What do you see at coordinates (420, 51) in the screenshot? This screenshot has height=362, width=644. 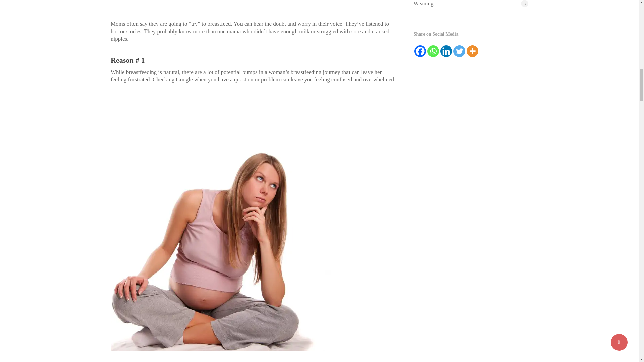 I see `Facebook` at bounding box center [420, 51].